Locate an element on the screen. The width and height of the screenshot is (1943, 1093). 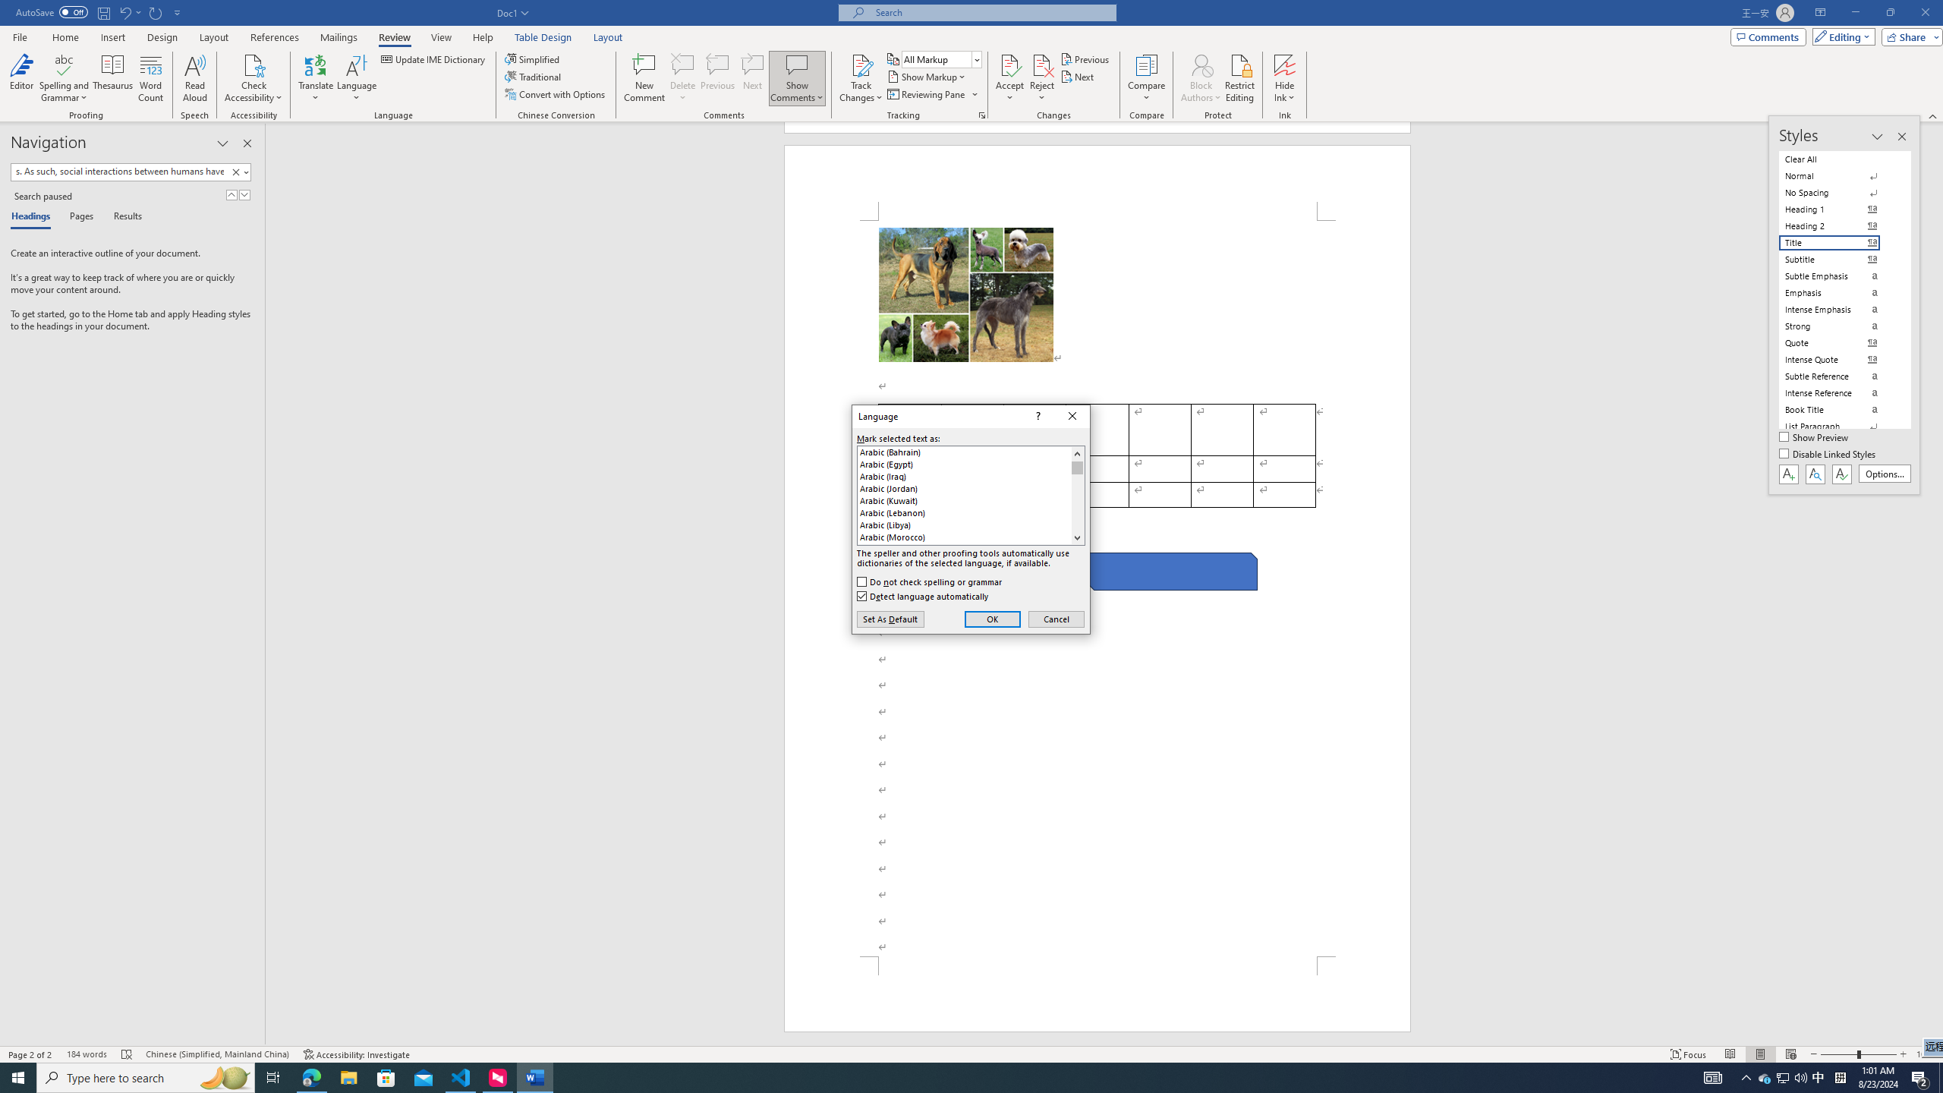
Zoom 104% is located at coordinates (1926, 1054).